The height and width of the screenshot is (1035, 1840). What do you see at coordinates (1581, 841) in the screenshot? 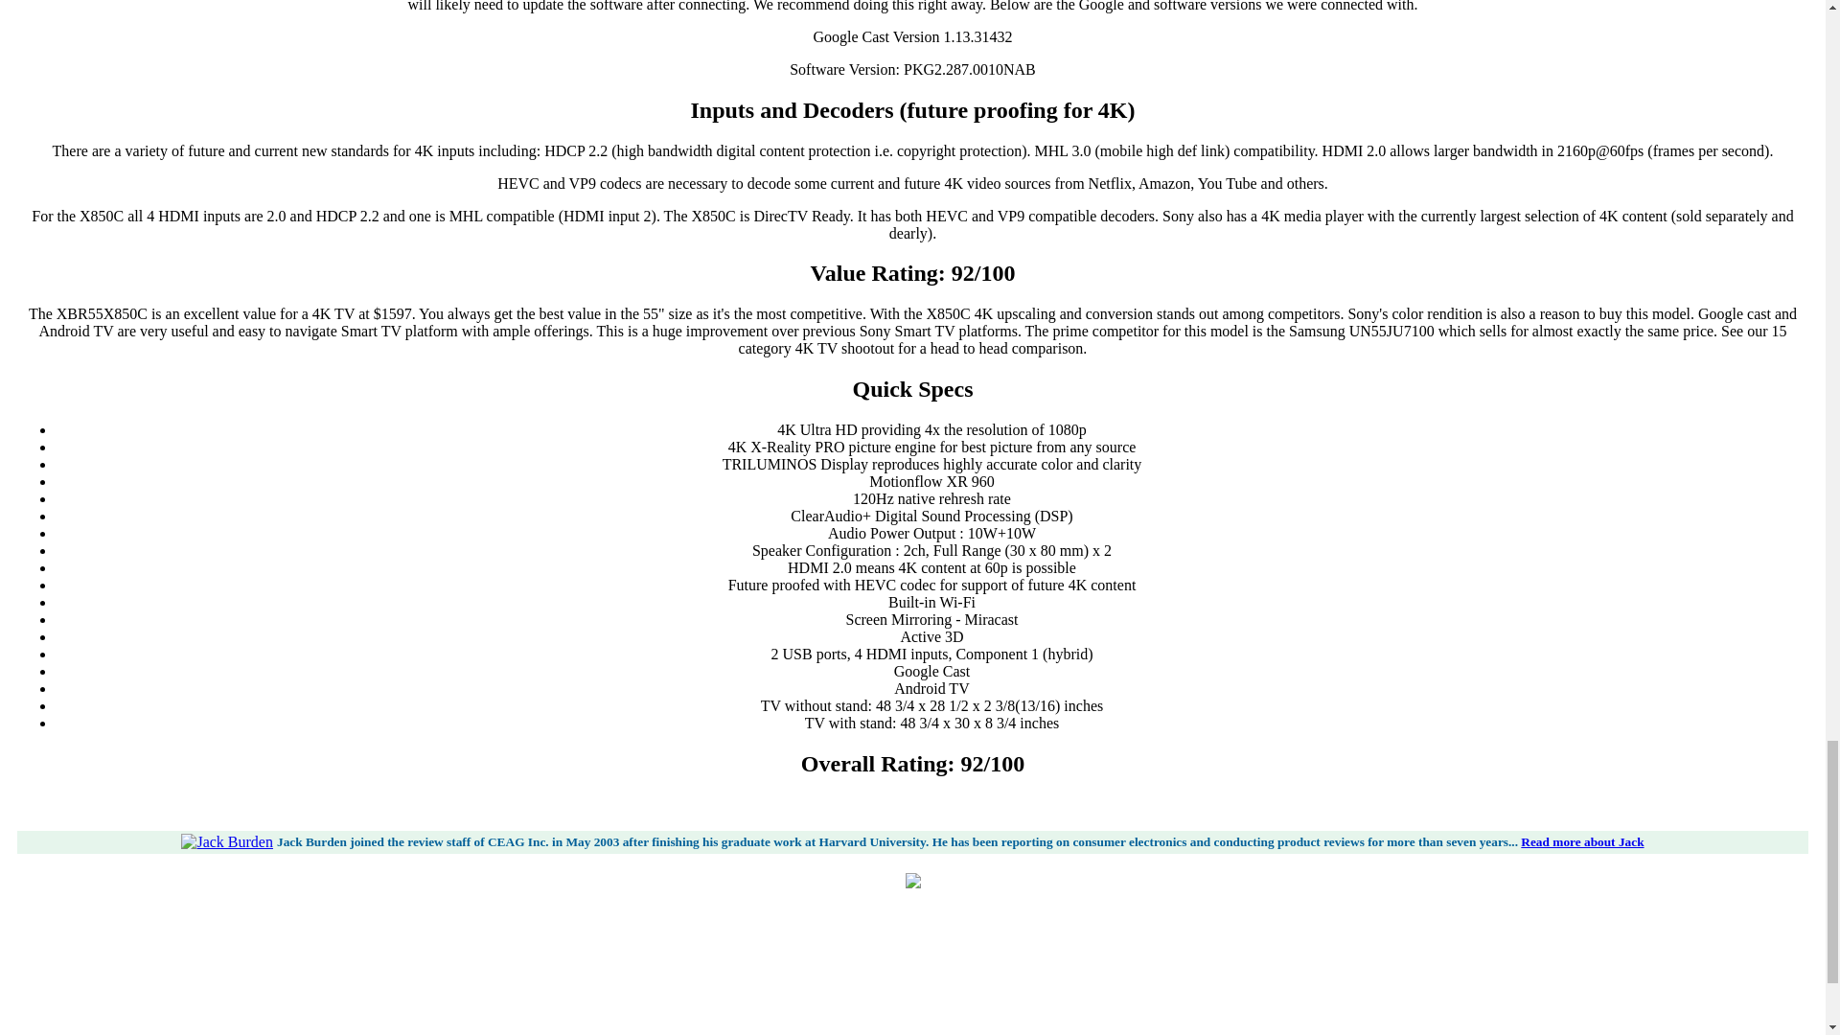
I see `Read more about Jack` at bounding box center [1581, 841].